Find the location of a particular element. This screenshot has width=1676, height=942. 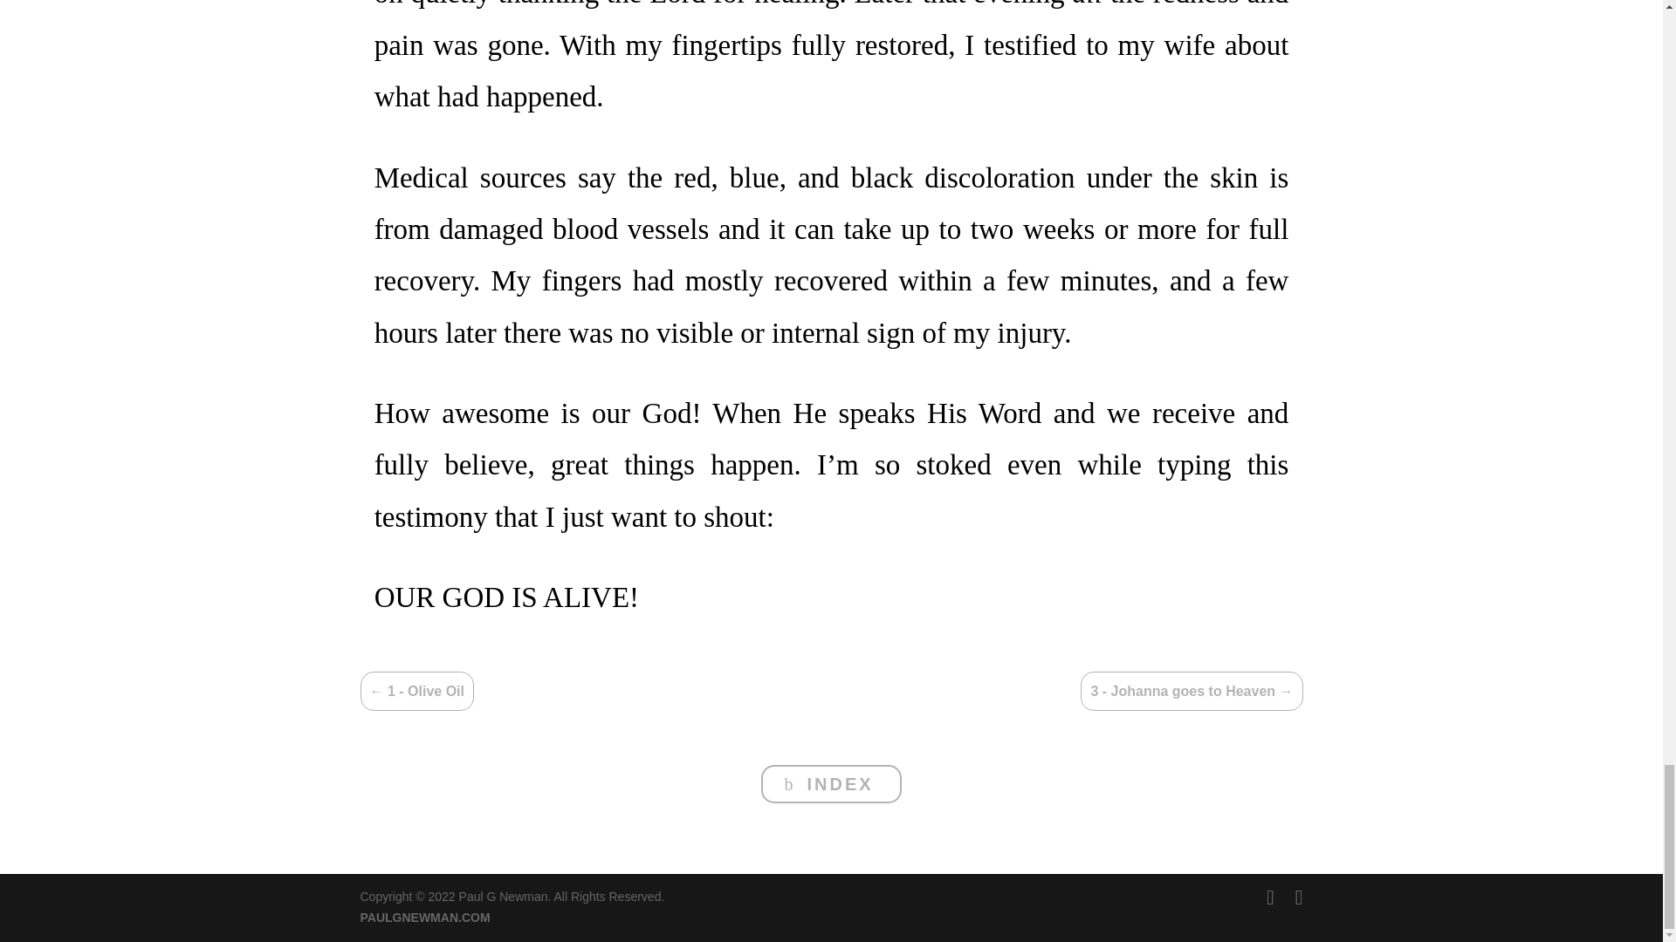

INDEX is located at coordinates (831, 783).